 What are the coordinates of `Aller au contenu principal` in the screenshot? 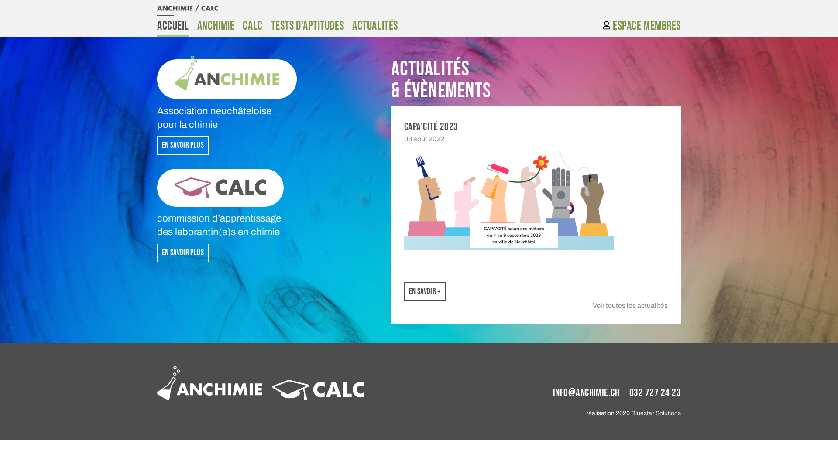 It's located at (0, 0).